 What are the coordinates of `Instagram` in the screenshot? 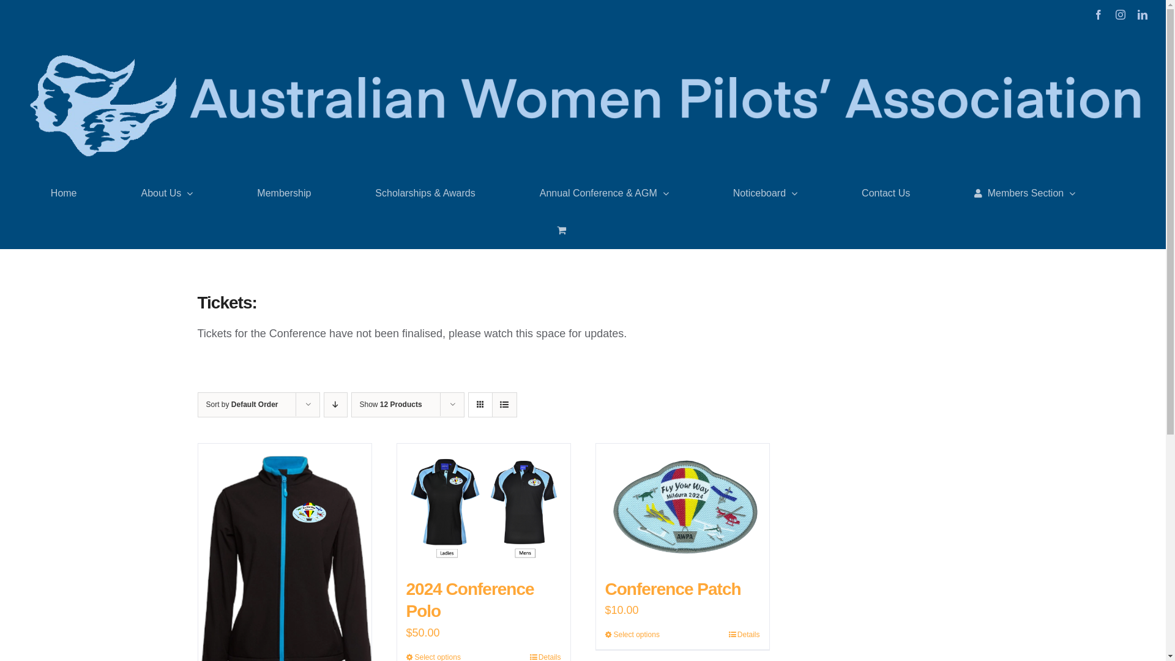 It's located at (1121, 15).